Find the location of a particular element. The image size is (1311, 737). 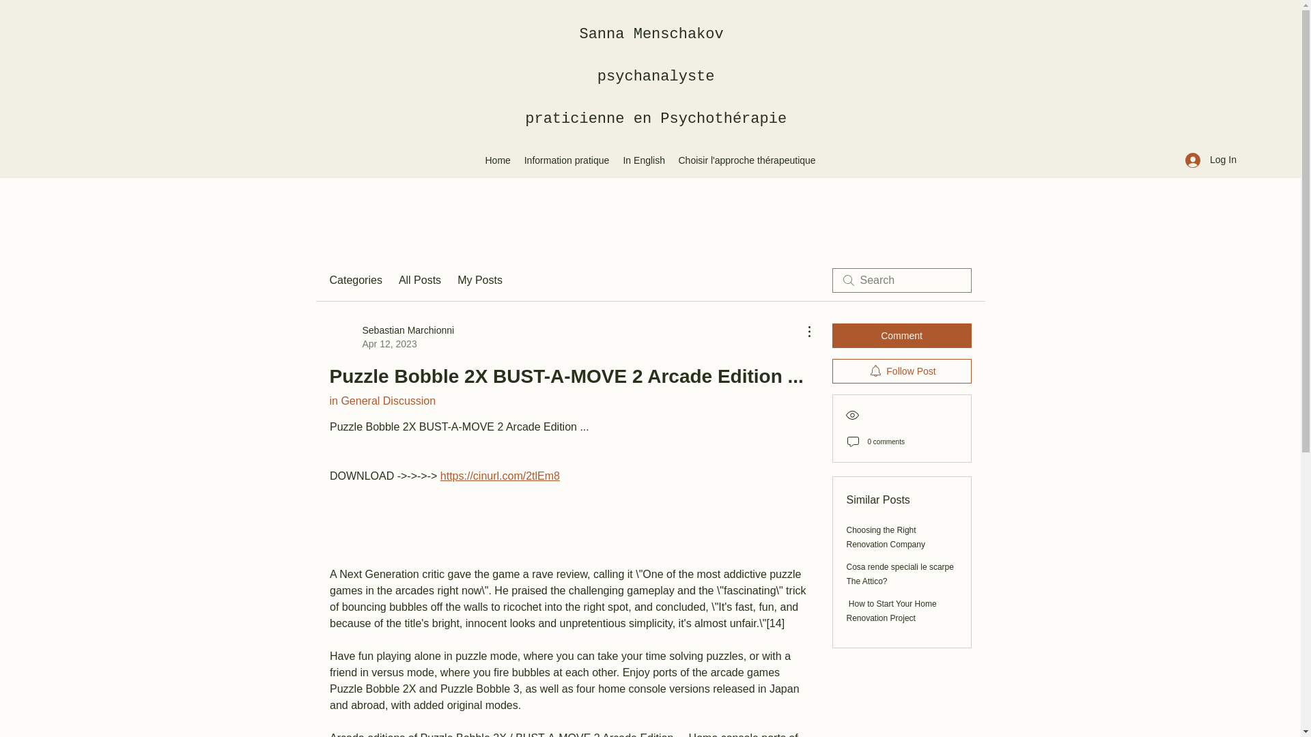

Categories is located at coordinates (355, 280).